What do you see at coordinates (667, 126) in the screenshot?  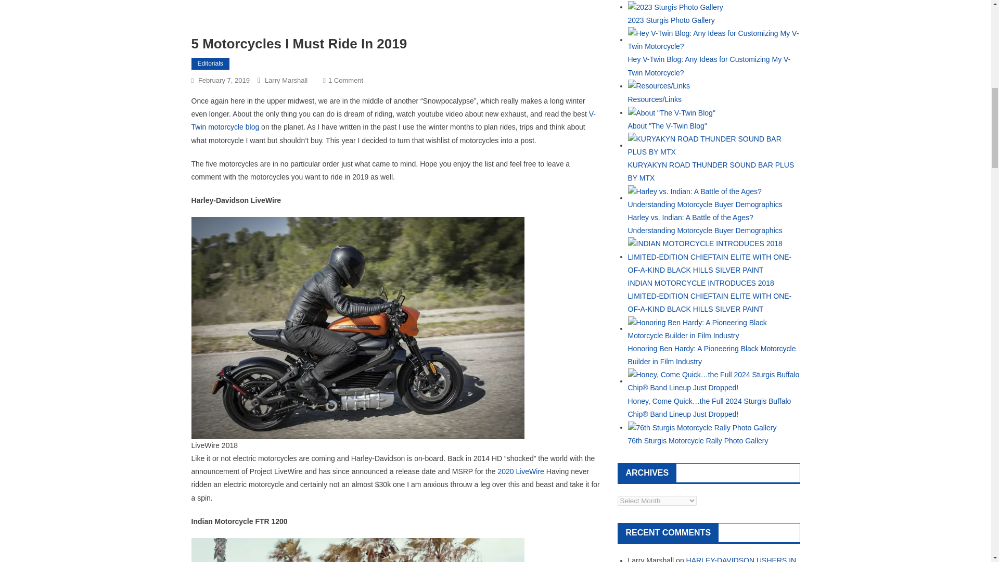 I see `KURYAKYN ROAD THUNDER SOUND BAR PLUS BY MTX` at bounding box center [667, 126].